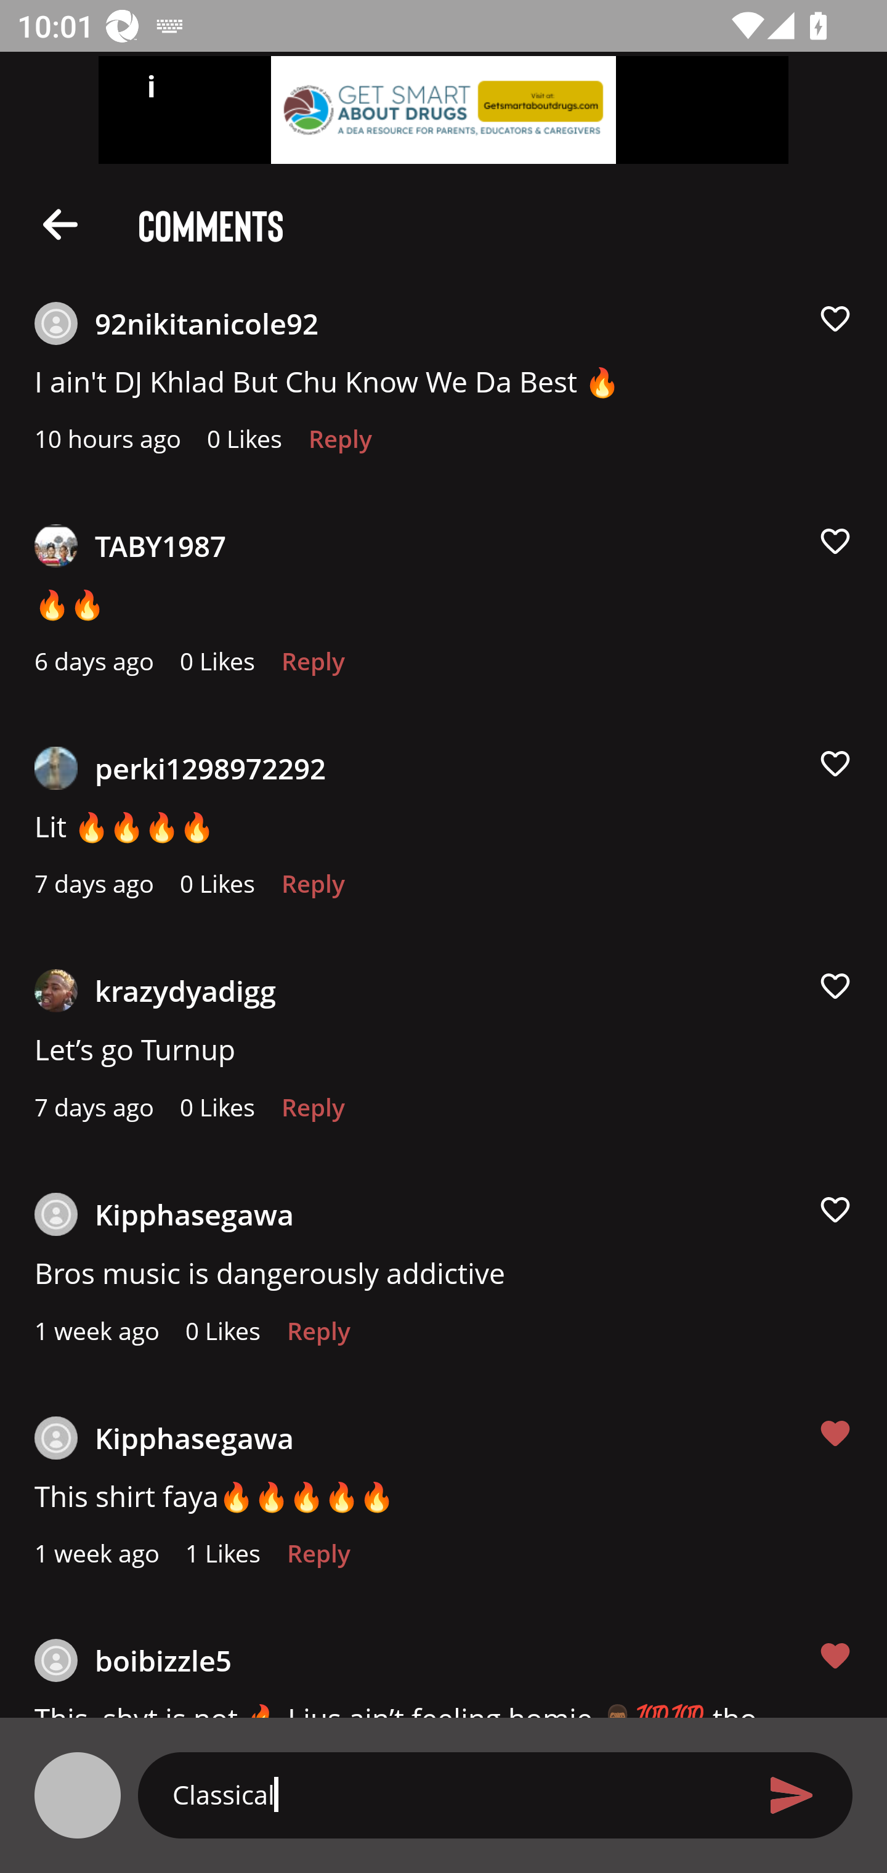 The width and height of the screenshot is (887, 1873). Describe the element at coordinates (340, 445) in the screenshot. I see `Reply` at that location.